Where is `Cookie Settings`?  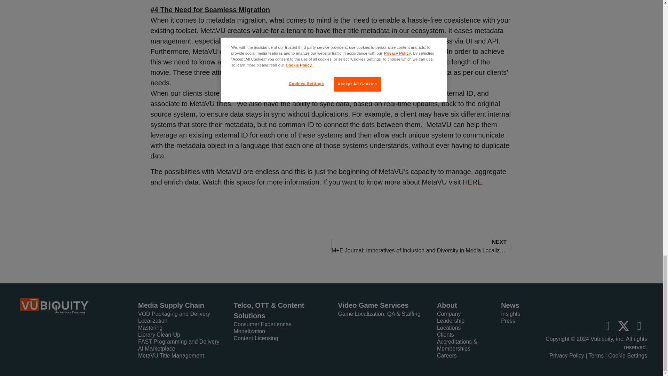
Cookie Settings is located at coordinates (628, 356).